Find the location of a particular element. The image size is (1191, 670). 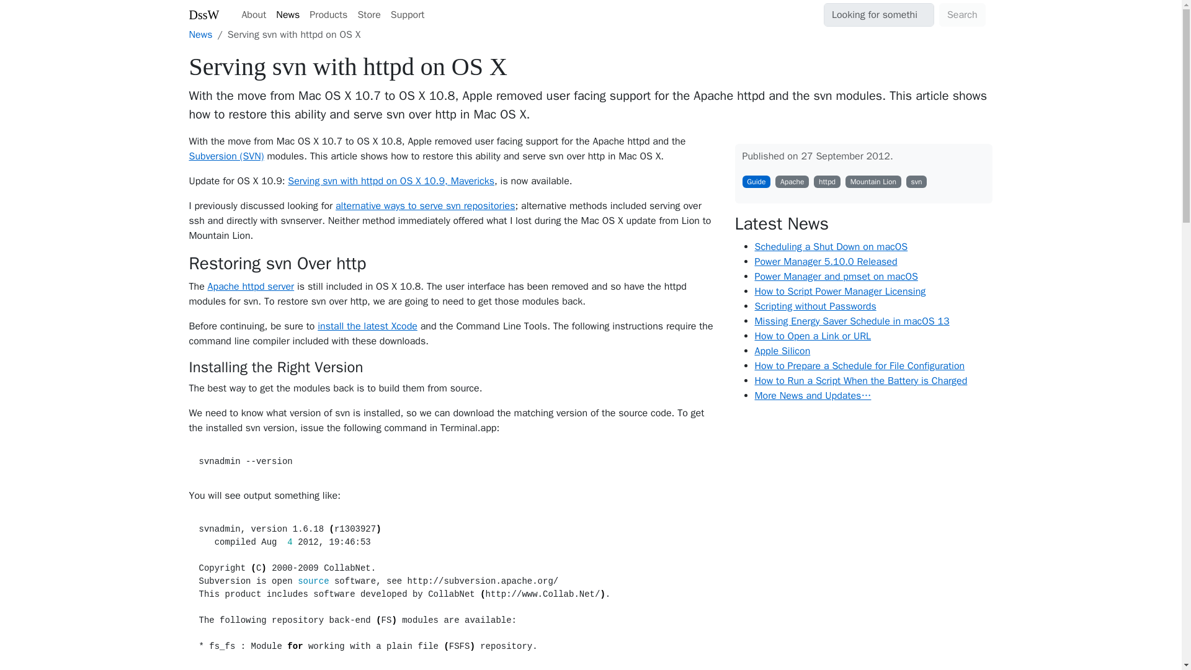

How to Open a Link or URL is located at coordinates (812, 336).